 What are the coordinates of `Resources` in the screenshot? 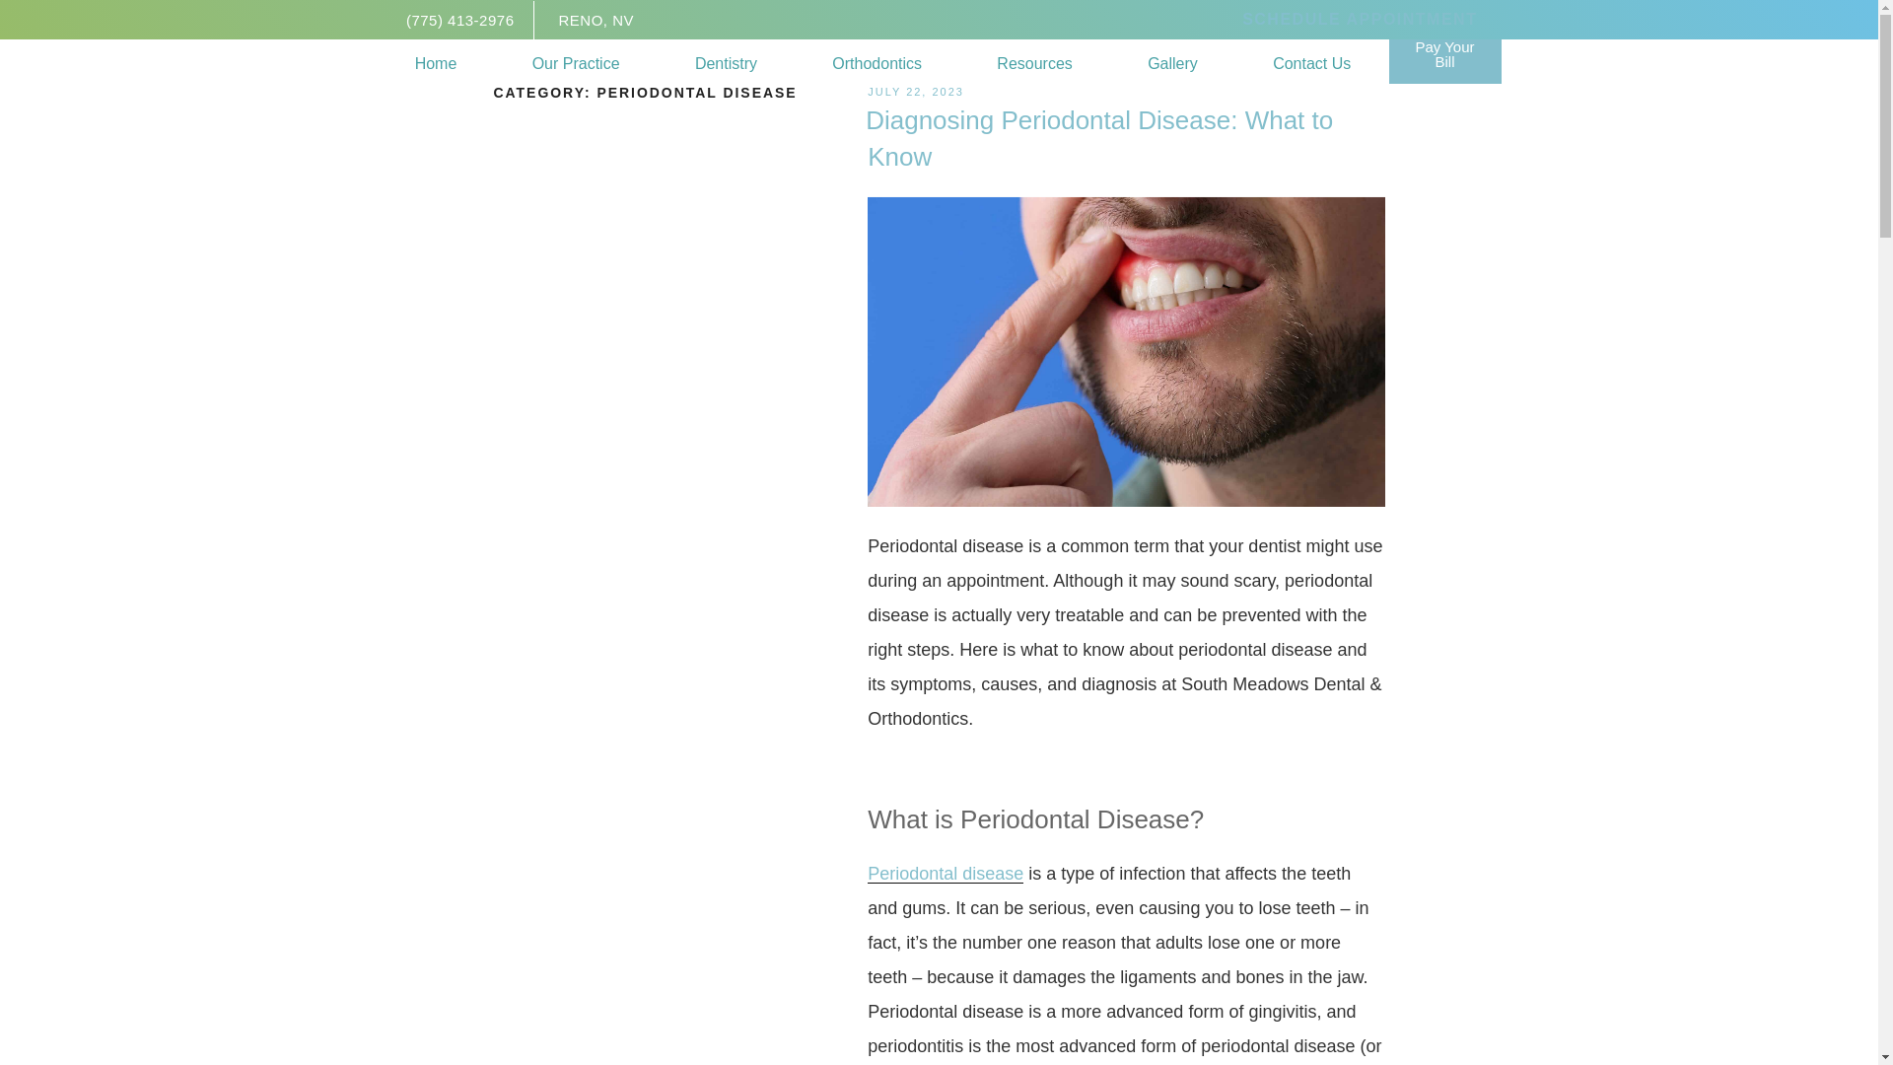 It's located at (1034, 64).